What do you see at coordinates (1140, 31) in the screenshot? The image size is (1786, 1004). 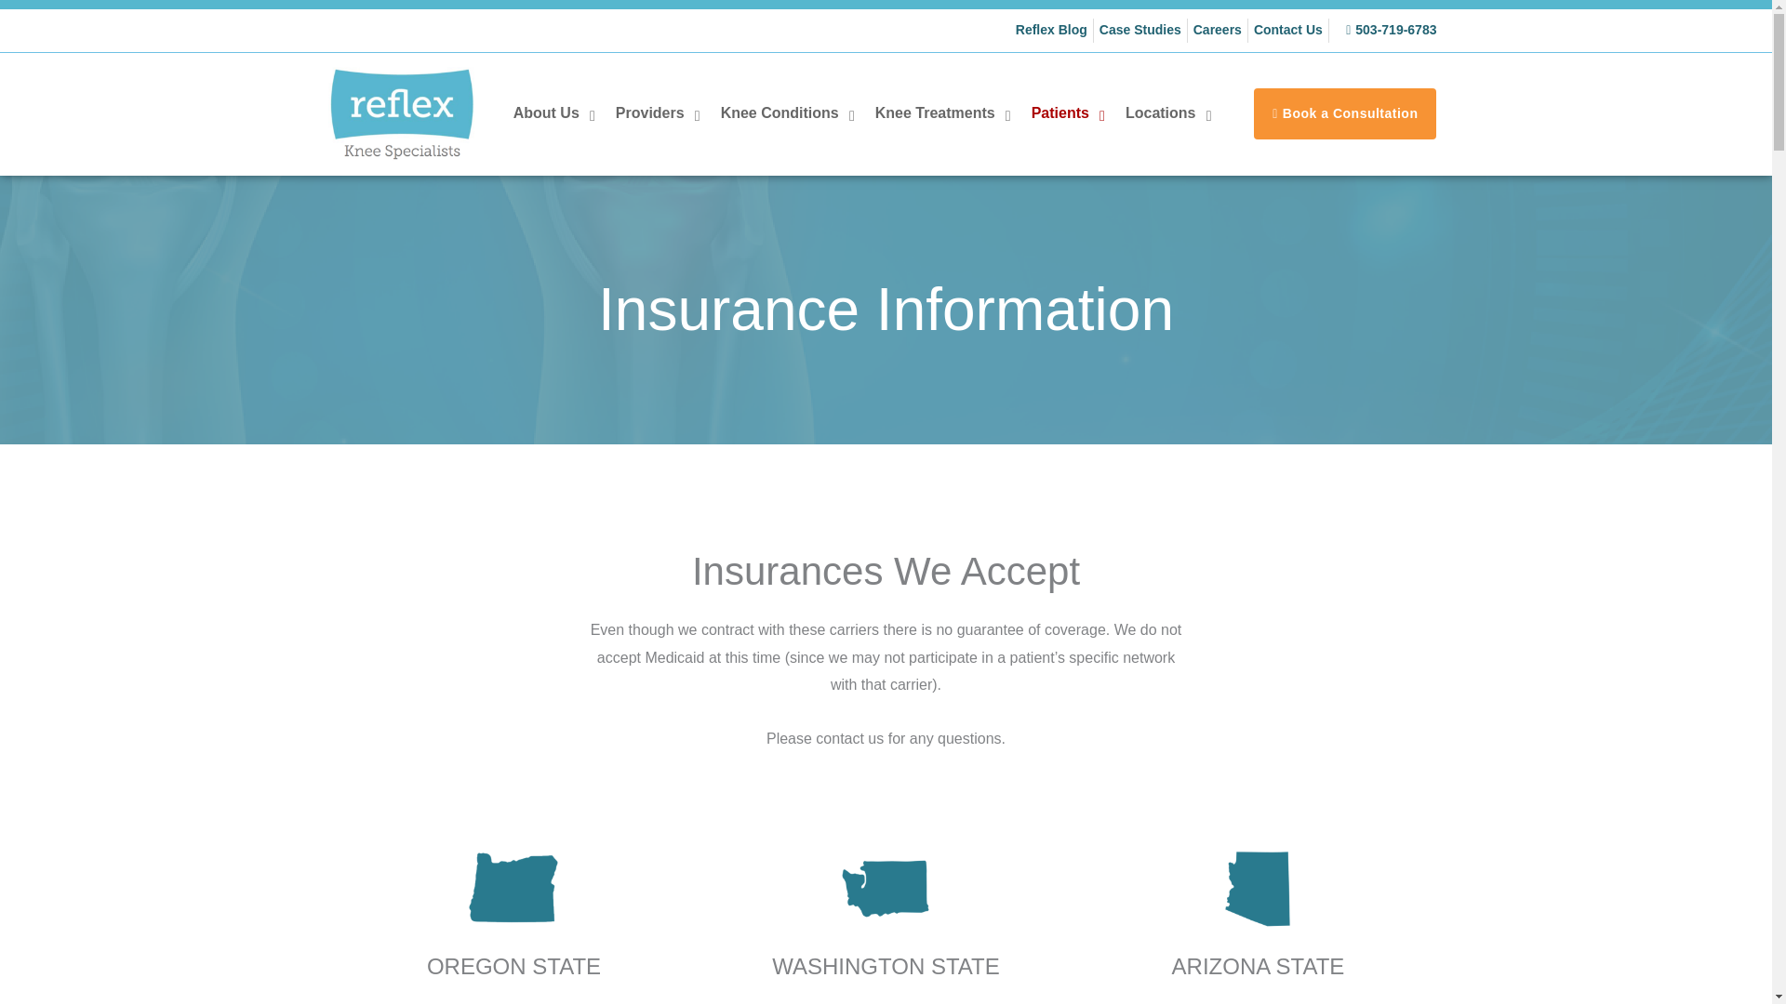 I see `Case Studies` at bounding box center [1140, 31].